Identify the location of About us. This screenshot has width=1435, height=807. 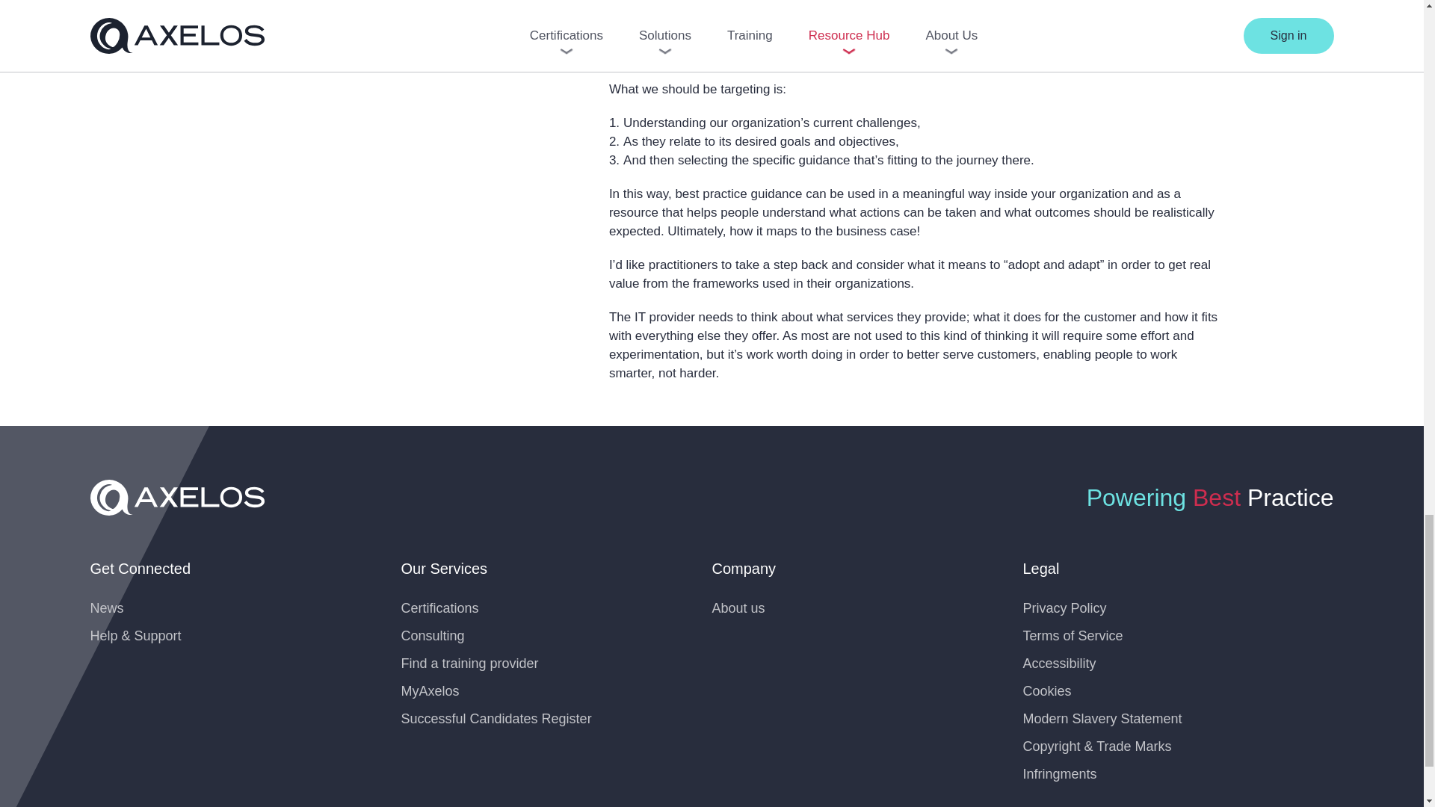
(738, 608).